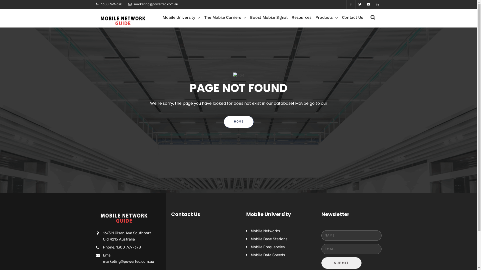  I want to click on marketing@powertec.com.au, so click(156, 4).